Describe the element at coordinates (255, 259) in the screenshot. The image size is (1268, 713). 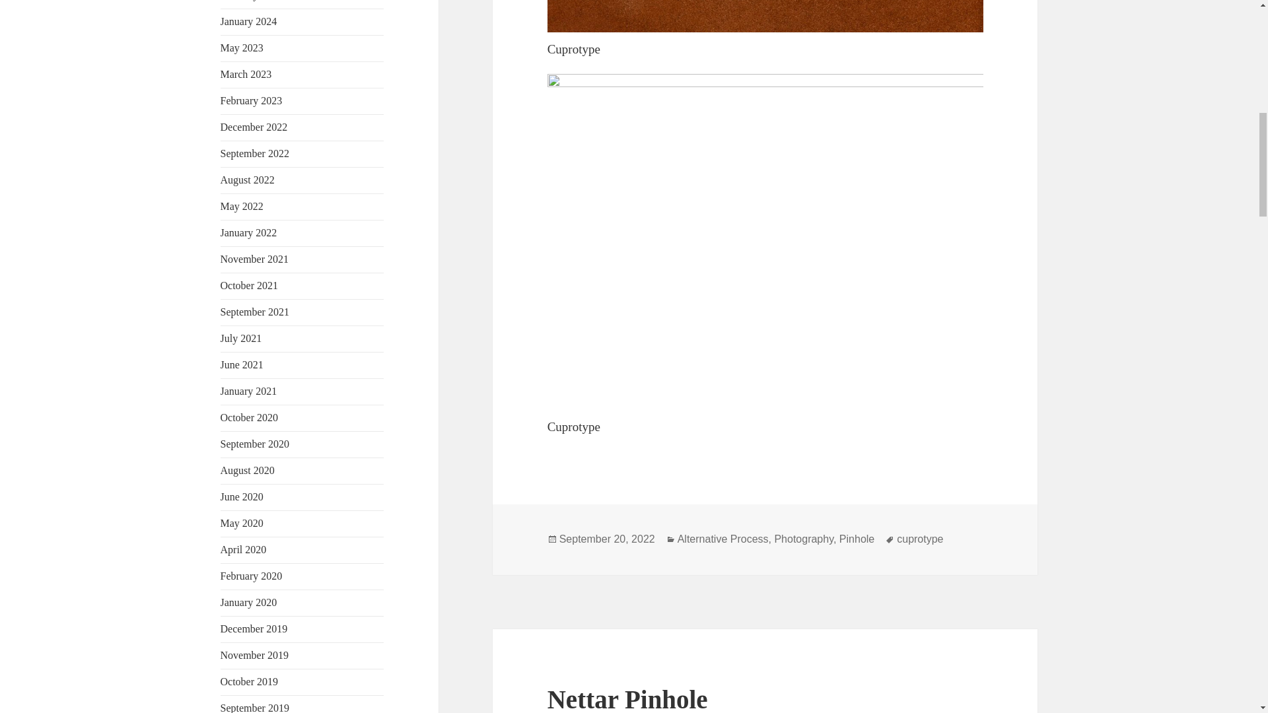
I see `November 2021` at that location.